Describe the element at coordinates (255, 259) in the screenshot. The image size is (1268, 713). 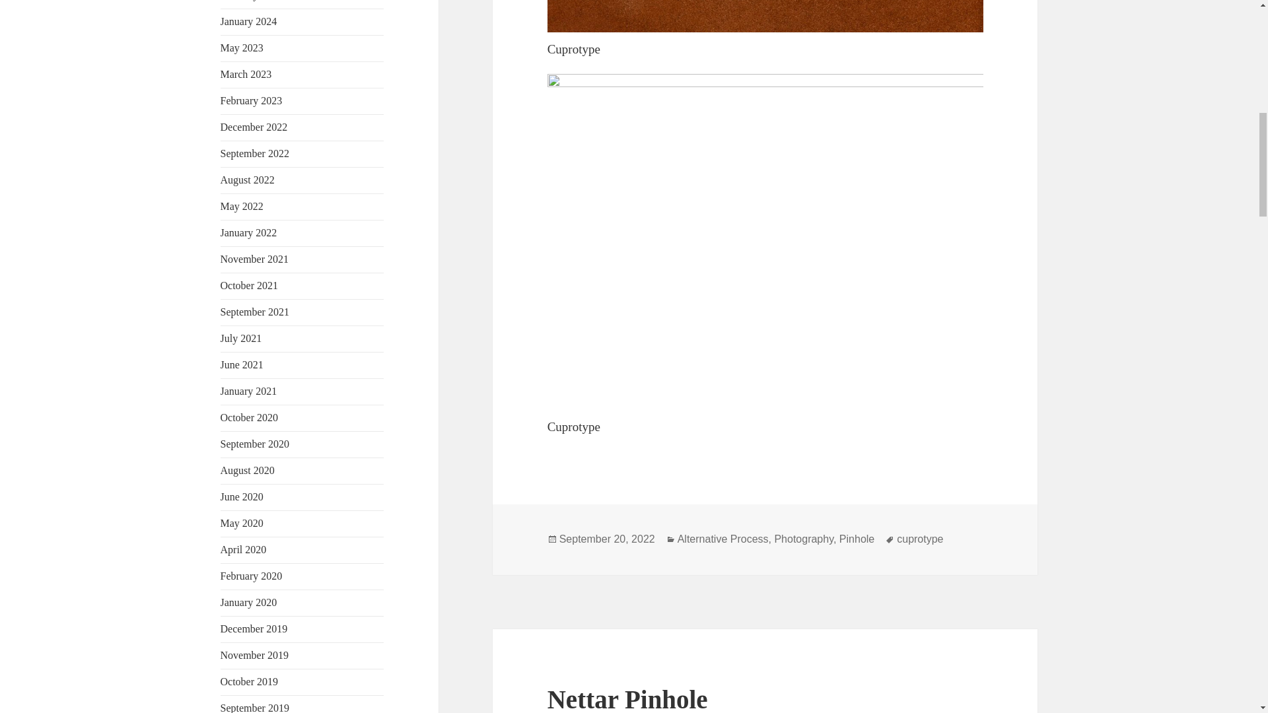
I see `November 2021` at that location.